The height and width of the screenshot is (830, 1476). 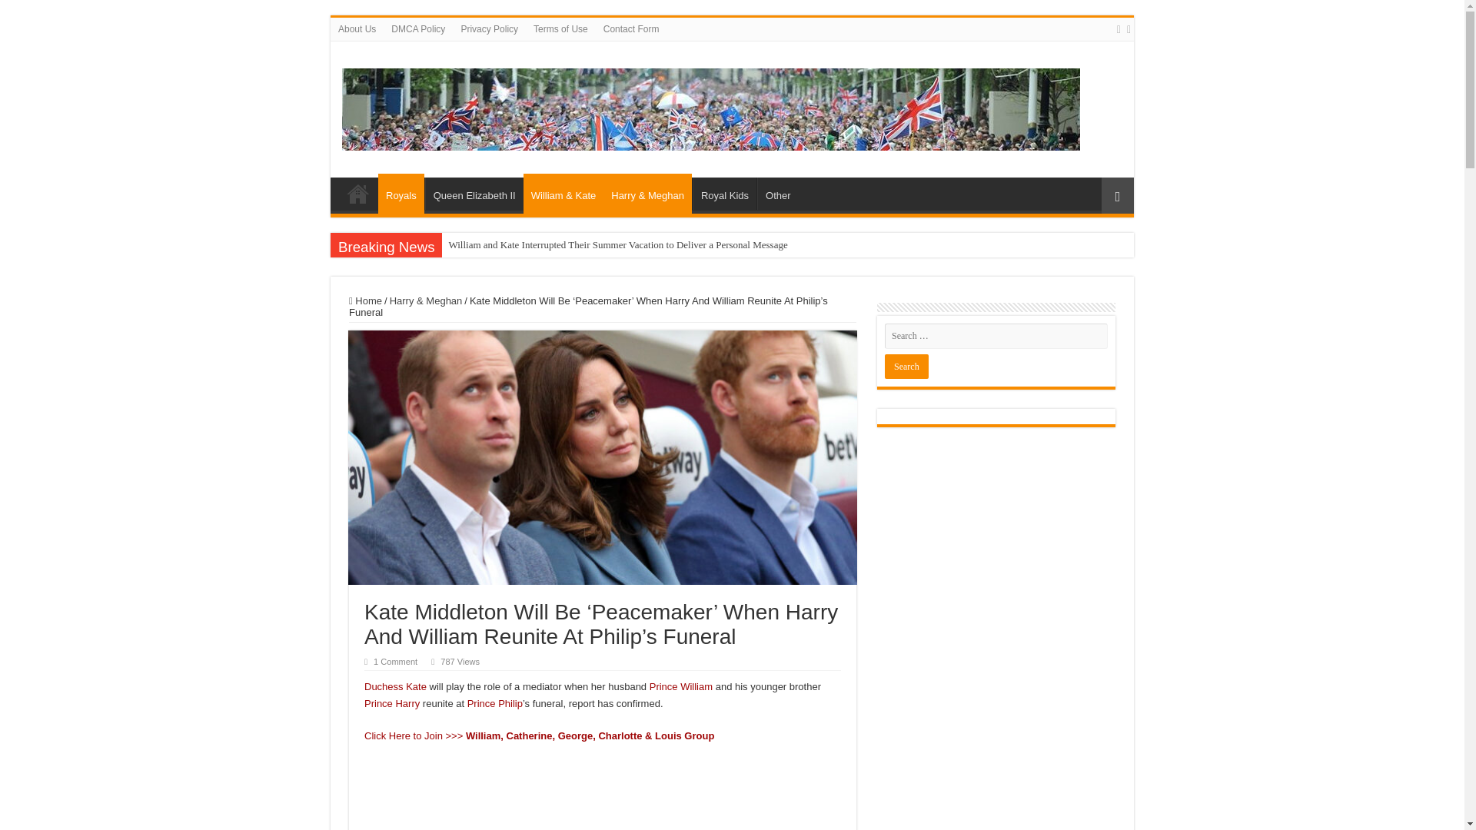 What do you see at coordinates (560, 28) in the screenshot?
I see `Terms of Use` at bounding box center [560, 28].